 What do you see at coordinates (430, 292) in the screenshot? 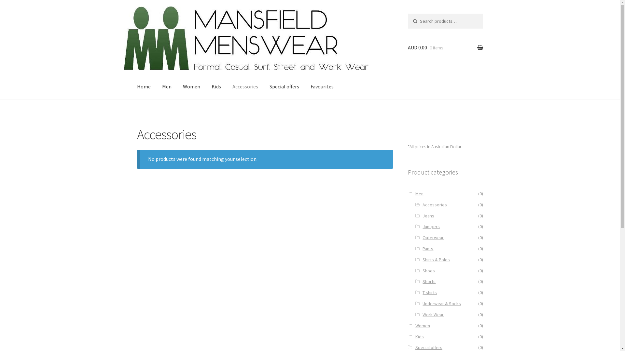
I see `T-shirts` at bounding box center [430, 292].